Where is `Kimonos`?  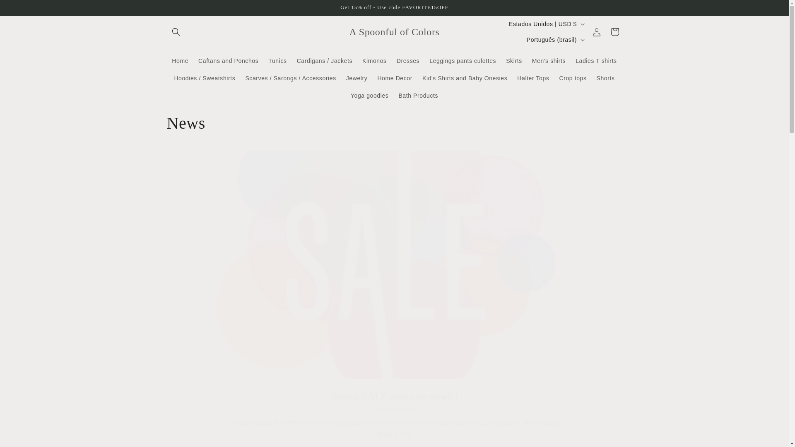
Kimonos is located at coordinates (374, 61).